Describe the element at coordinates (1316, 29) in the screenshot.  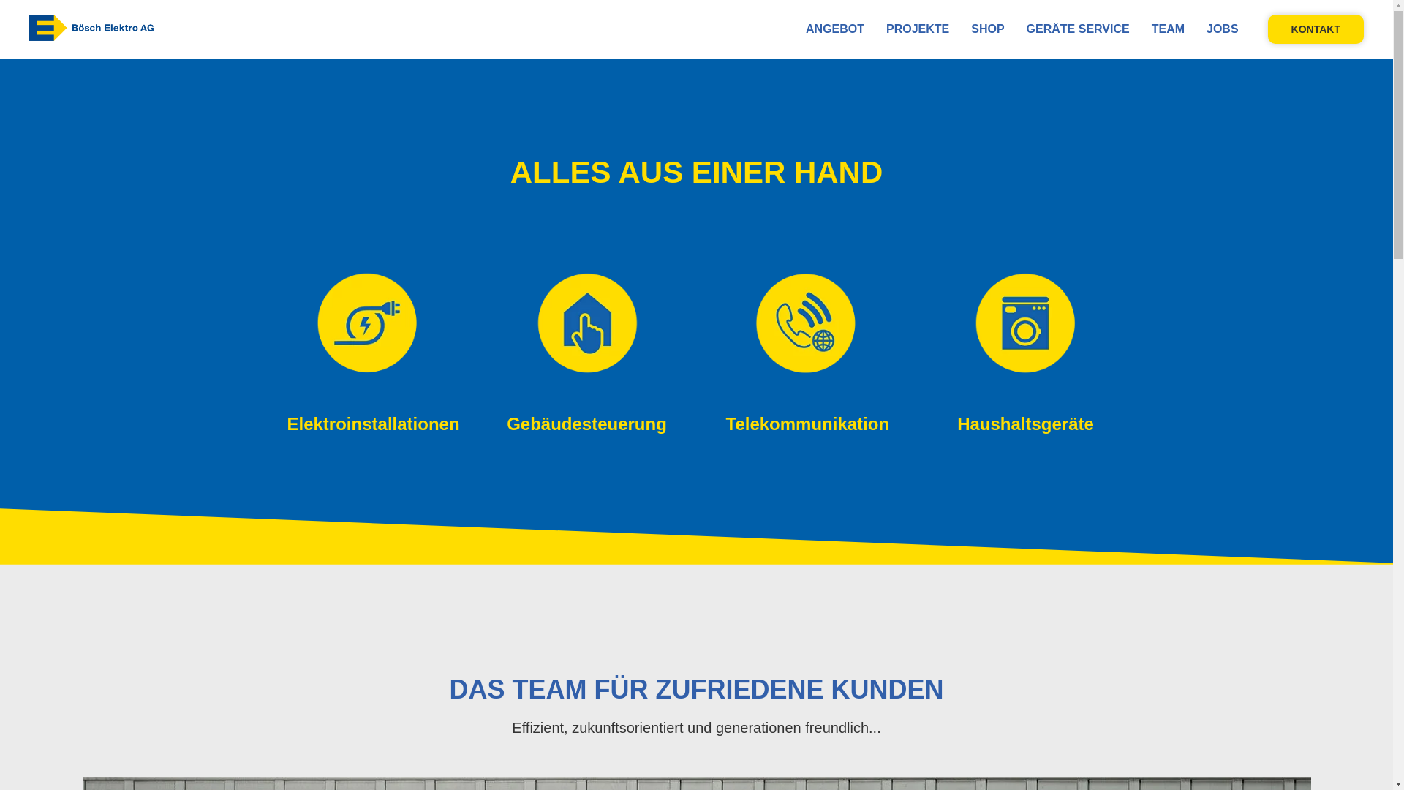
I see `KONTAKT` at that location.